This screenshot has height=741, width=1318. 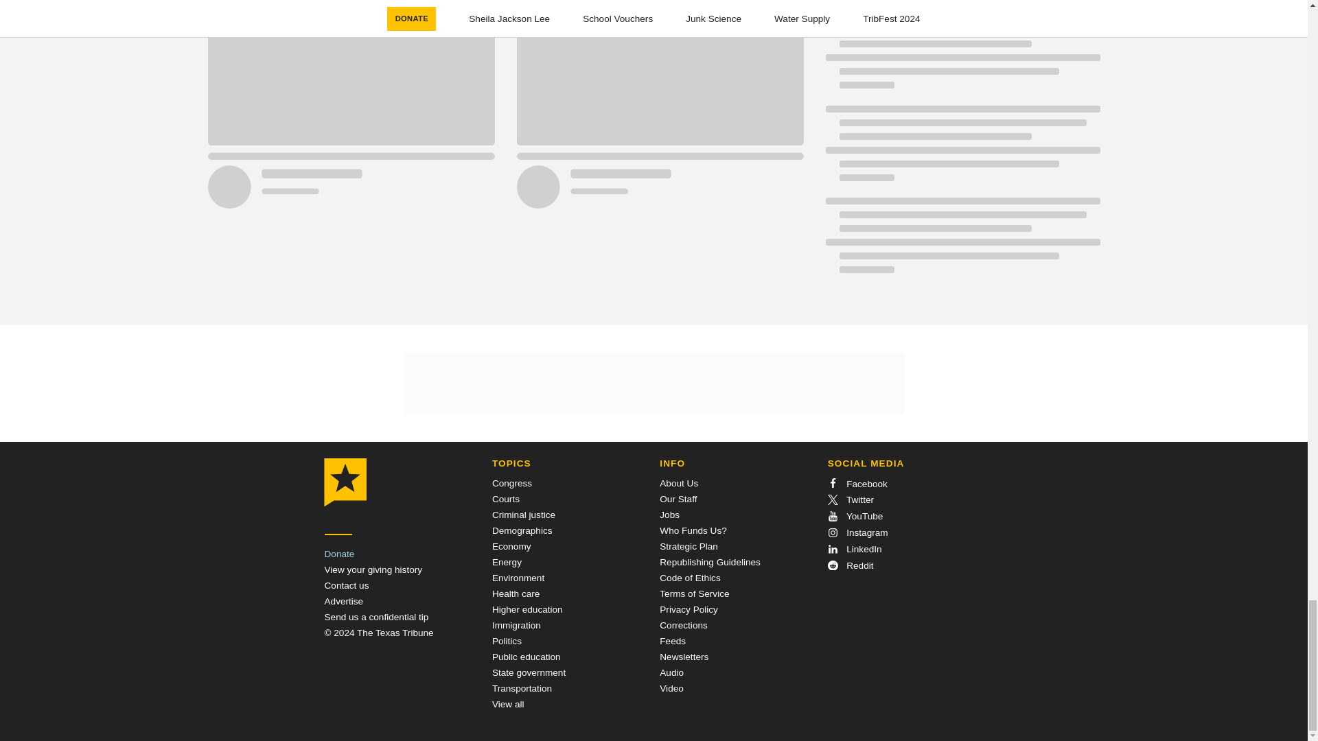 What do you see at coordinates (684, 657) in the screenshot?
I see `Newsletters` at bounding box center [684, 657].